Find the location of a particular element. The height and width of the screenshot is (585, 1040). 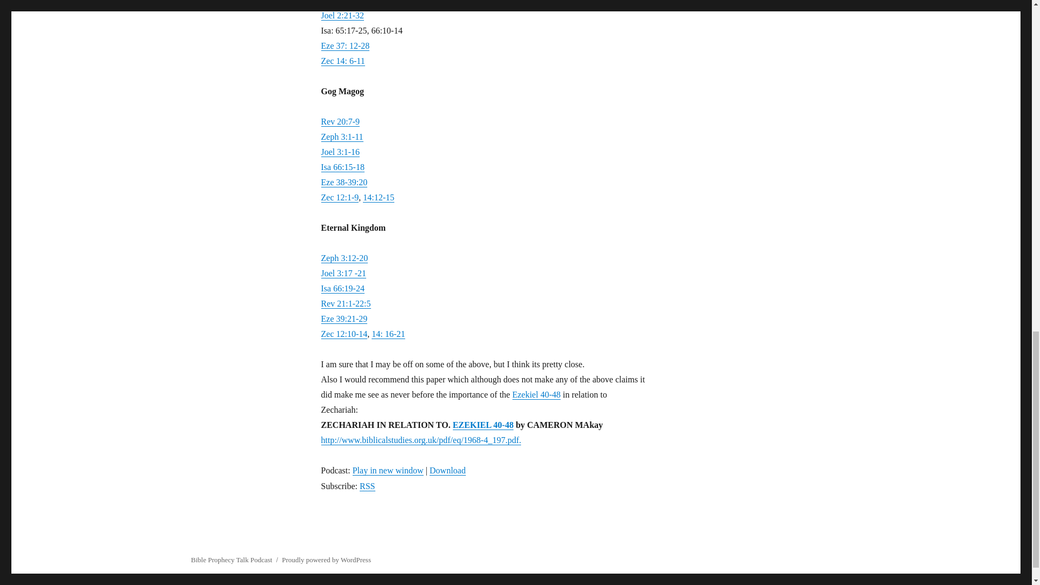

Play in new window is located at coordinates (388, 470).